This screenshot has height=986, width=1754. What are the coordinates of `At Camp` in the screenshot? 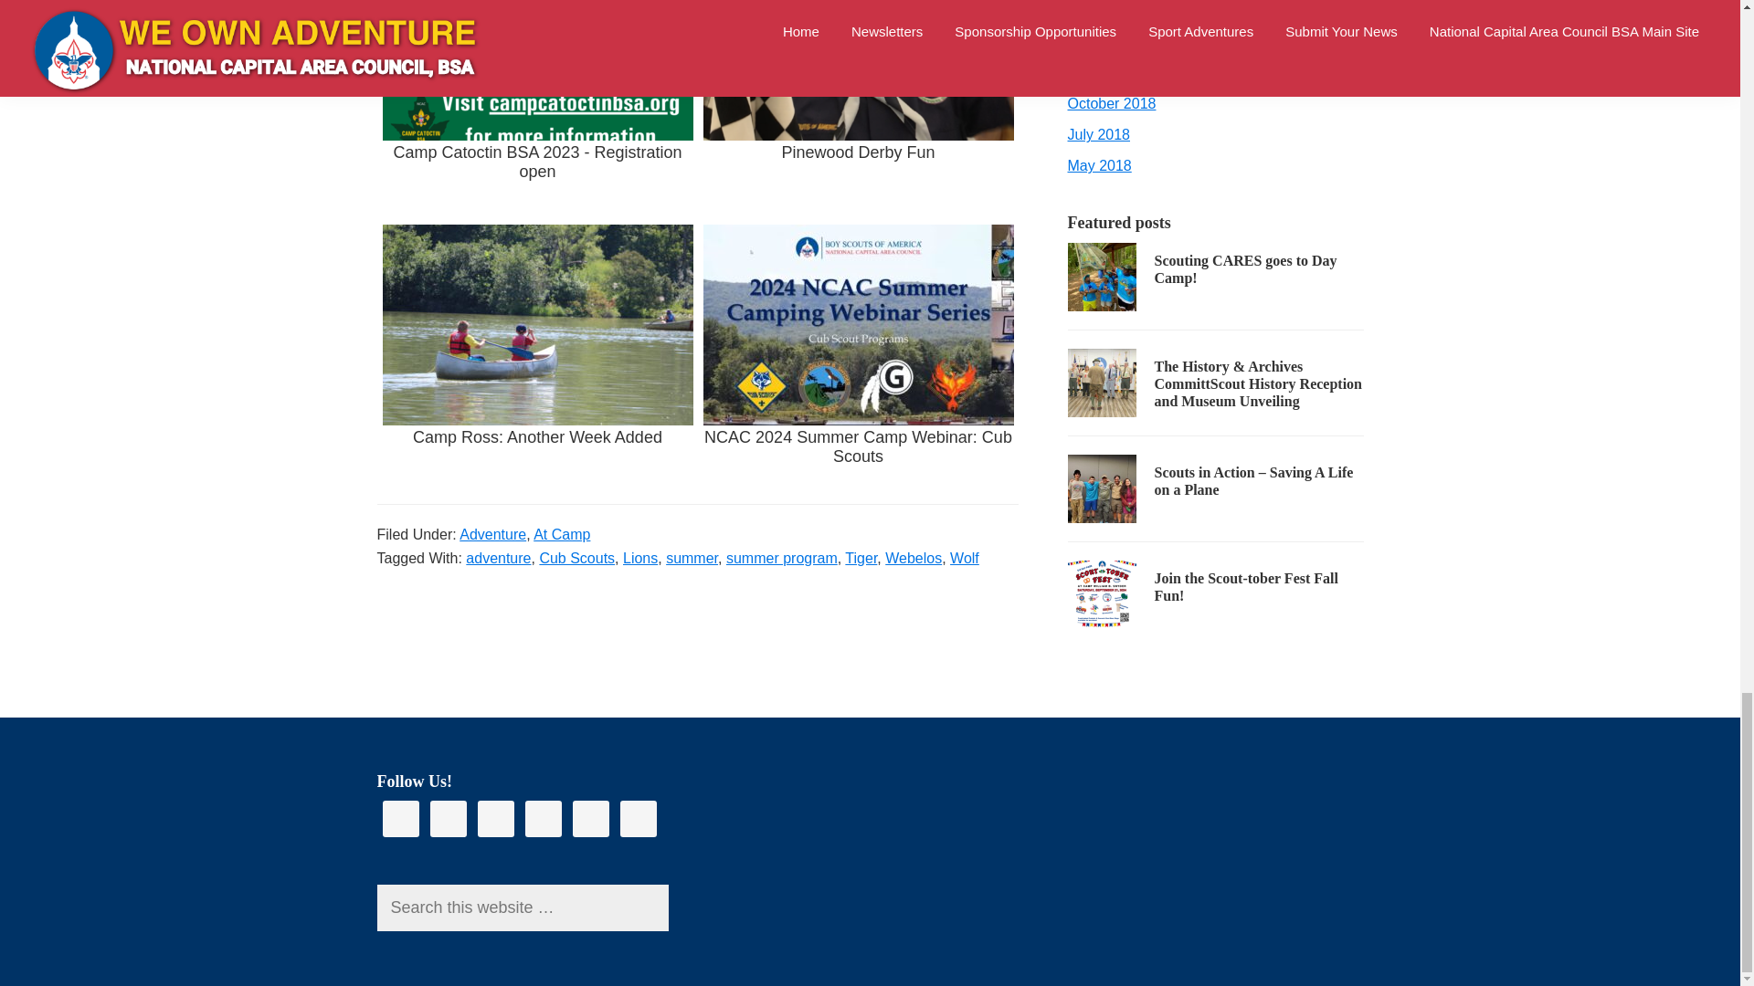 It's located at (561, 534).